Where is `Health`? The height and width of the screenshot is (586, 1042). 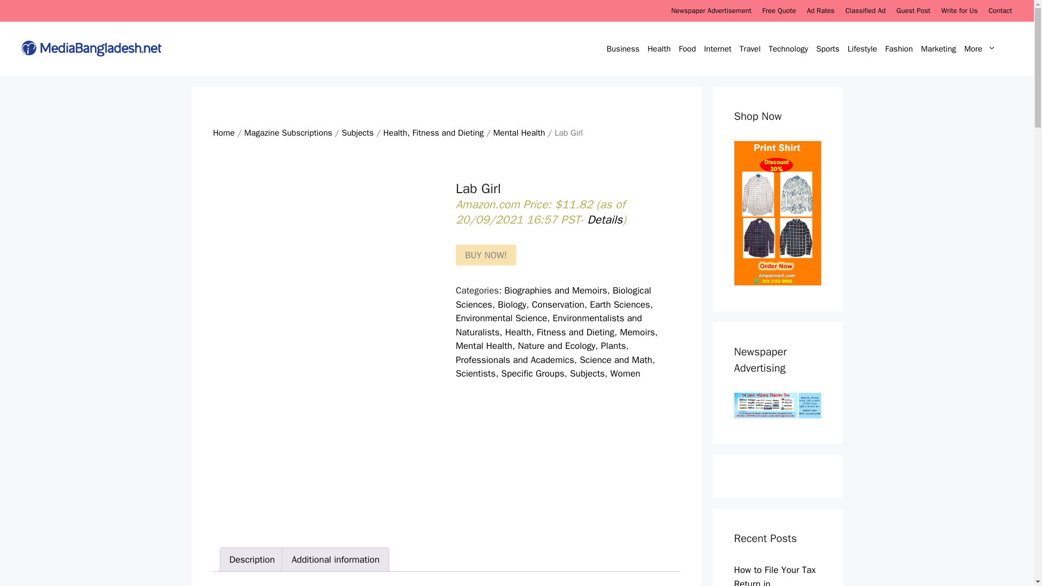 Health is located at coordinates (660, 49).